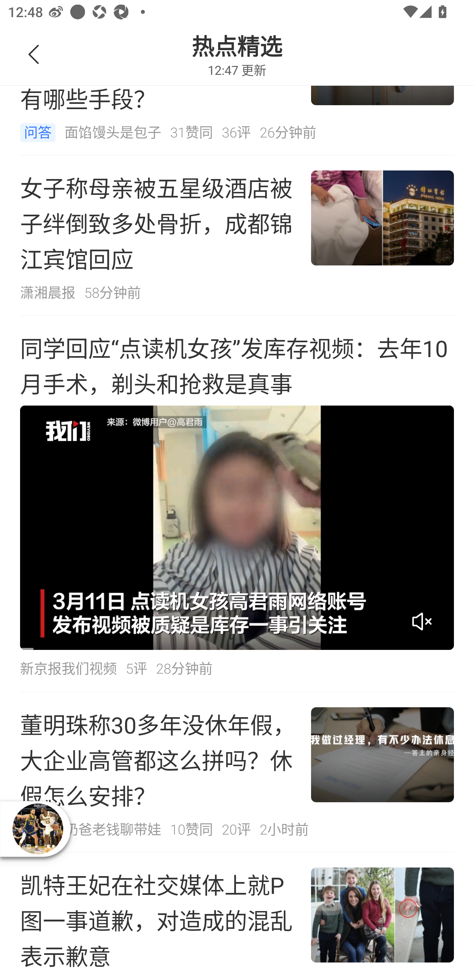 The image size is (474, 976). Describe the element at coordinates (34, 55) in the screenshot. I see ` 返回` at that location.